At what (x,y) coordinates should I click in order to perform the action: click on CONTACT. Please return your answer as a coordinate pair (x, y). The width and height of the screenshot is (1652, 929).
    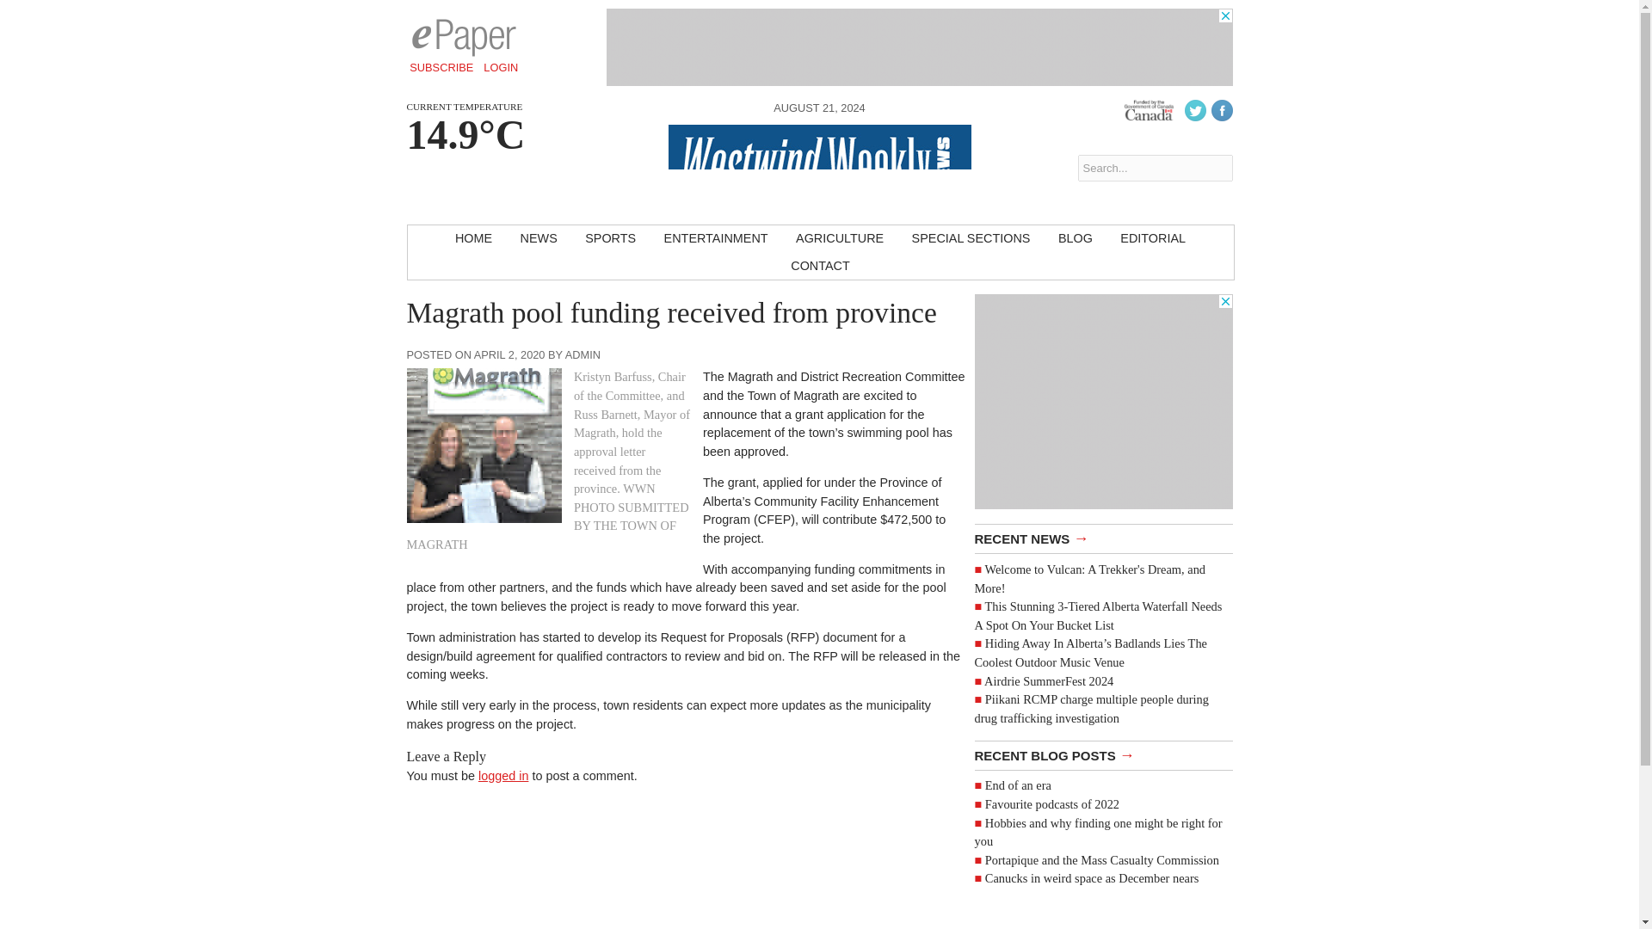
    Looking at the image, I should click on (819, 267).